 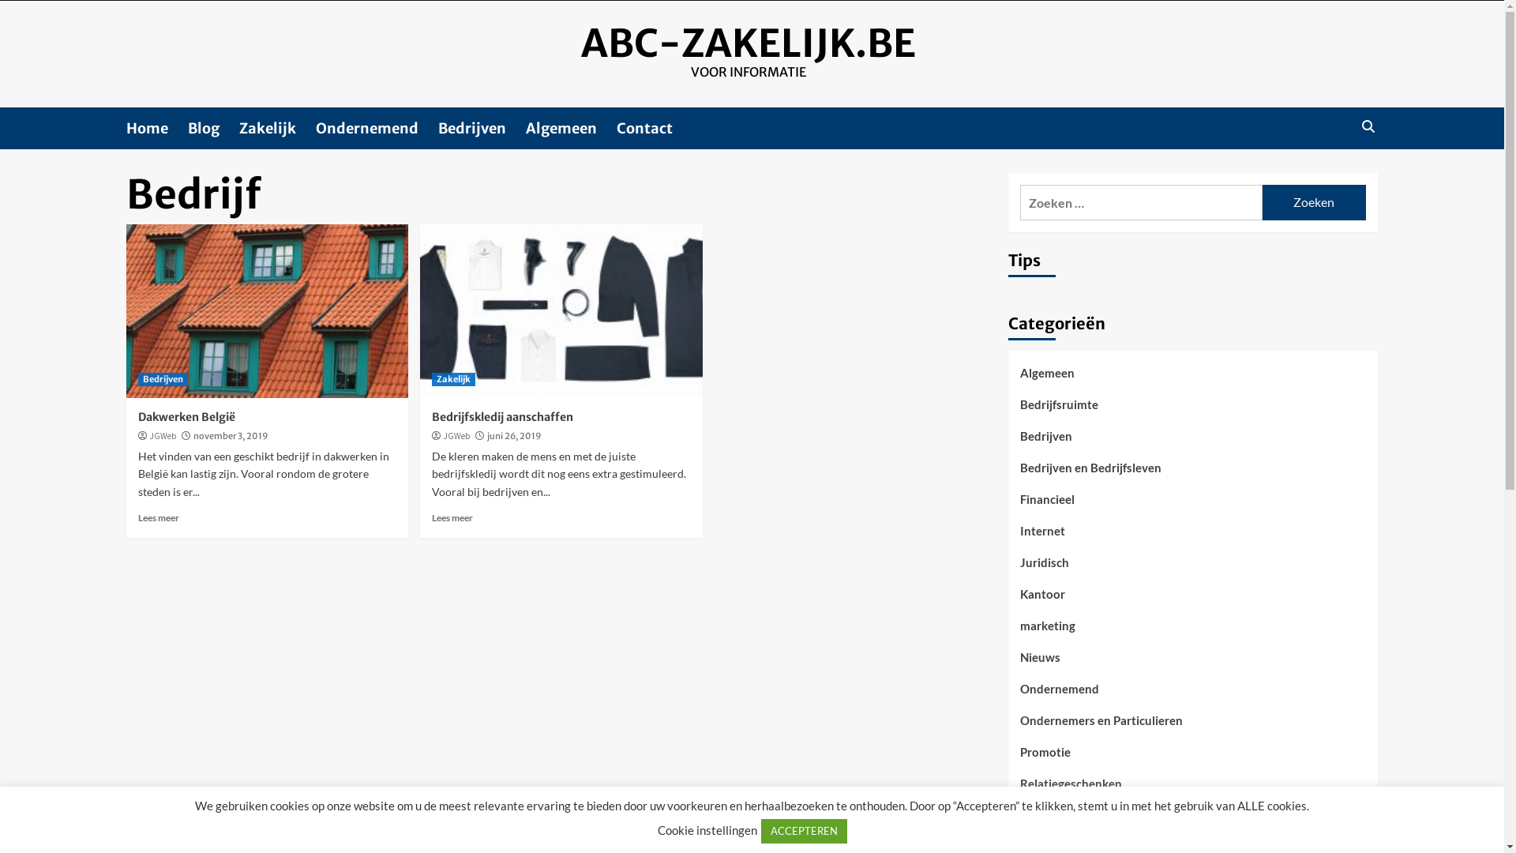 I want to click on Blog, so click(x=213, y=128).